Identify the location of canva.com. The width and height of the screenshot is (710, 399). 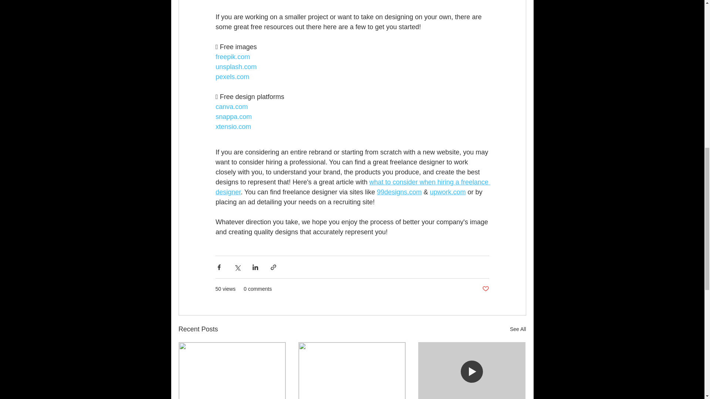
(231, 106).